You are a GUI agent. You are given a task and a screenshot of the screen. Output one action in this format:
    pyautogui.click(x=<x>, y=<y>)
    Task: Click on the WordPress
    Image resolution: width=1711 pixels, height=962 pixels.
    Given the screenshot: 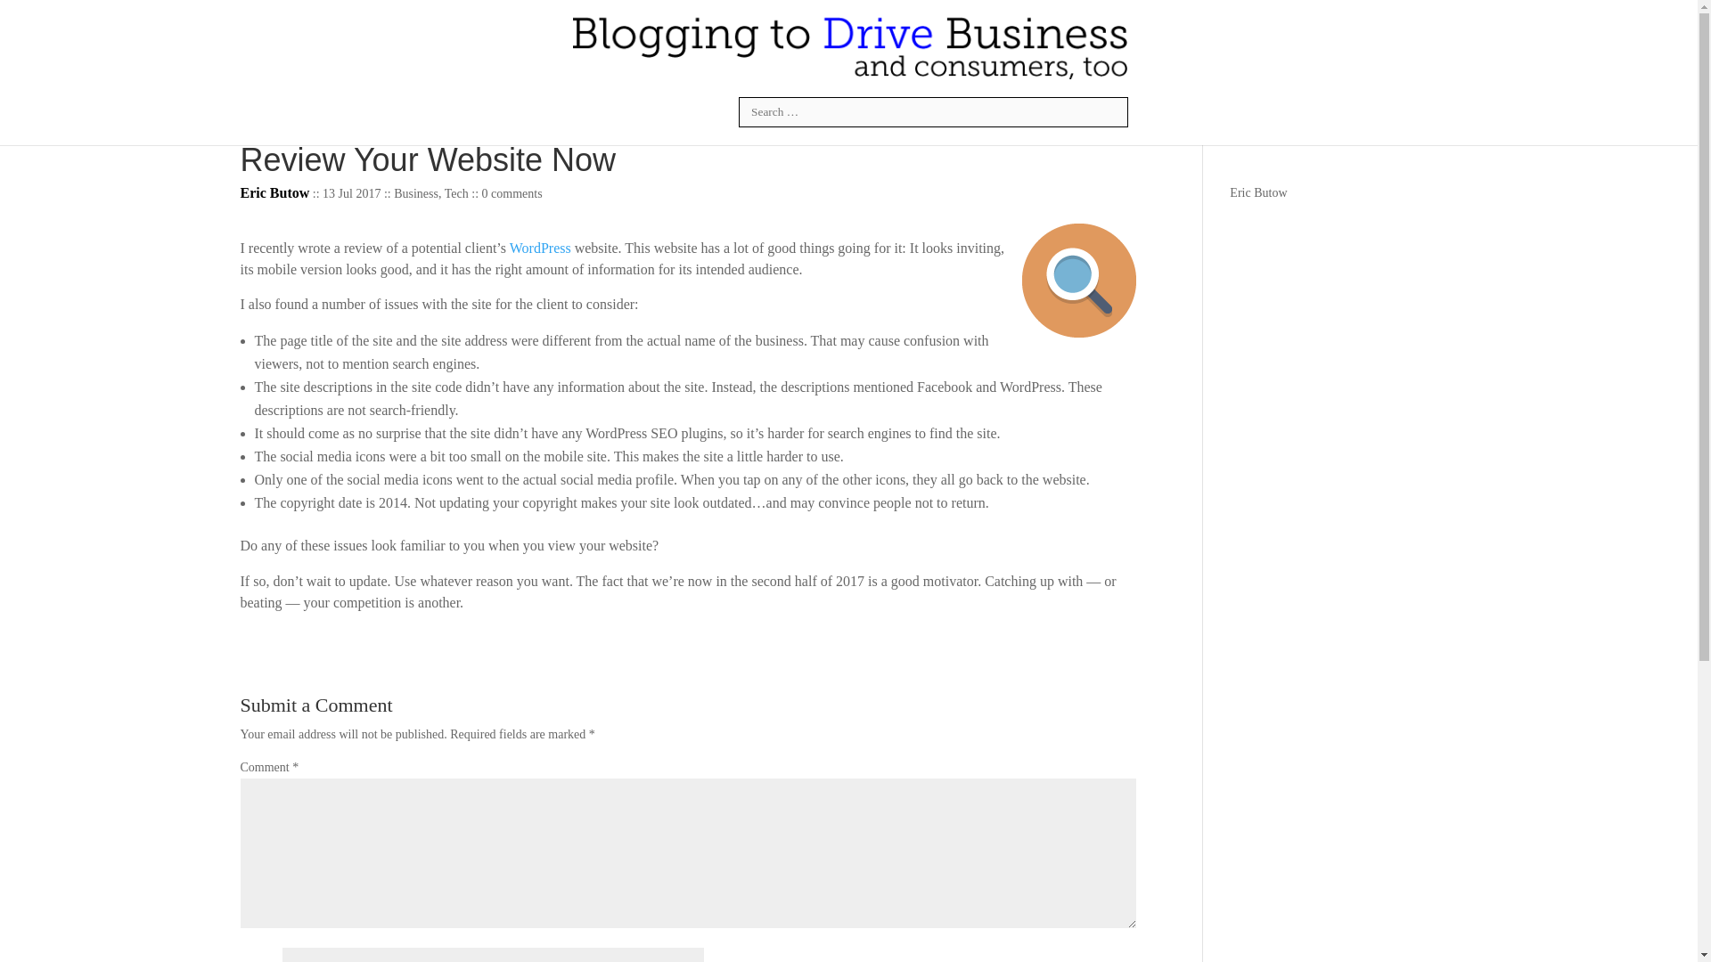 What is the action you would take?
    pyautogui.click(x=542, y=248)
    